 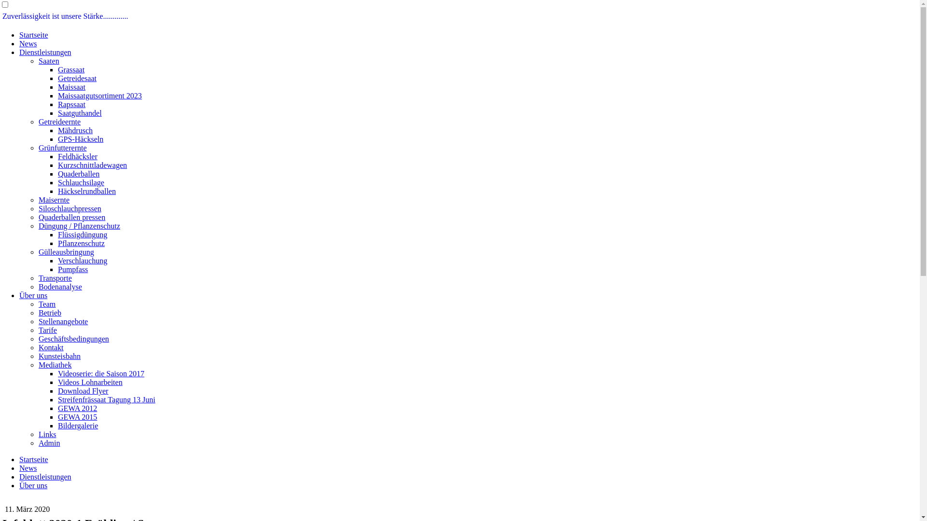 What do you see at coordinates (77, 417) in the screenshot?
I see `GEWA 2015` at bounding box center [77, 417].